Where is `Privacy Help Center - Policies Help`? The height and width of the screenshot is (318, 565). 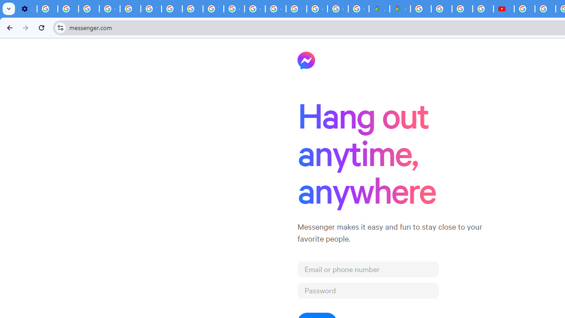 Privacy Help Center - Policies Help is located at coordinates (130, 9).